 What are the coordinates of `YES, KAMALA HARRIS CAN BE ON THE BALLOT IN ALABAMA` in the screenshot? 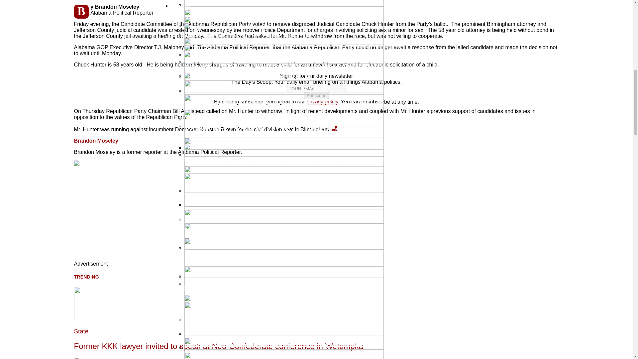 It's located at (309, 45).